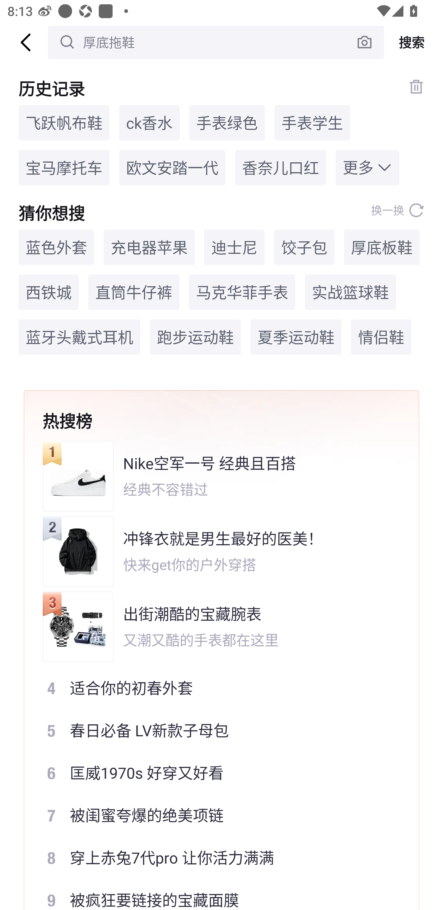 Image resolution: width=443 pixels, height=910 pixels. I want to click on 宝马摩托车, so click(64, 168).